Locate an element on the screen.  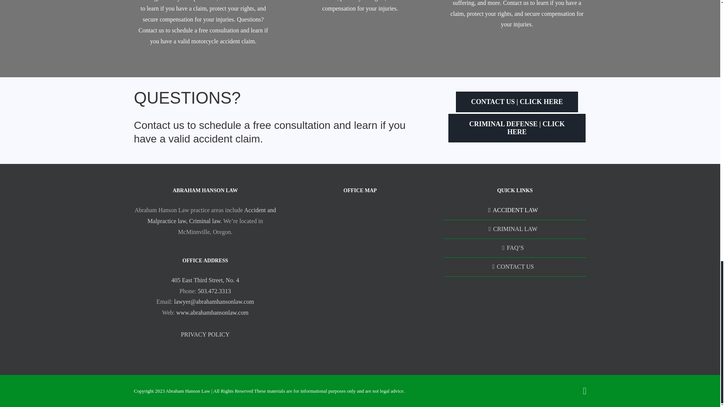
CONTACT US is located at coordinates (515, 267).